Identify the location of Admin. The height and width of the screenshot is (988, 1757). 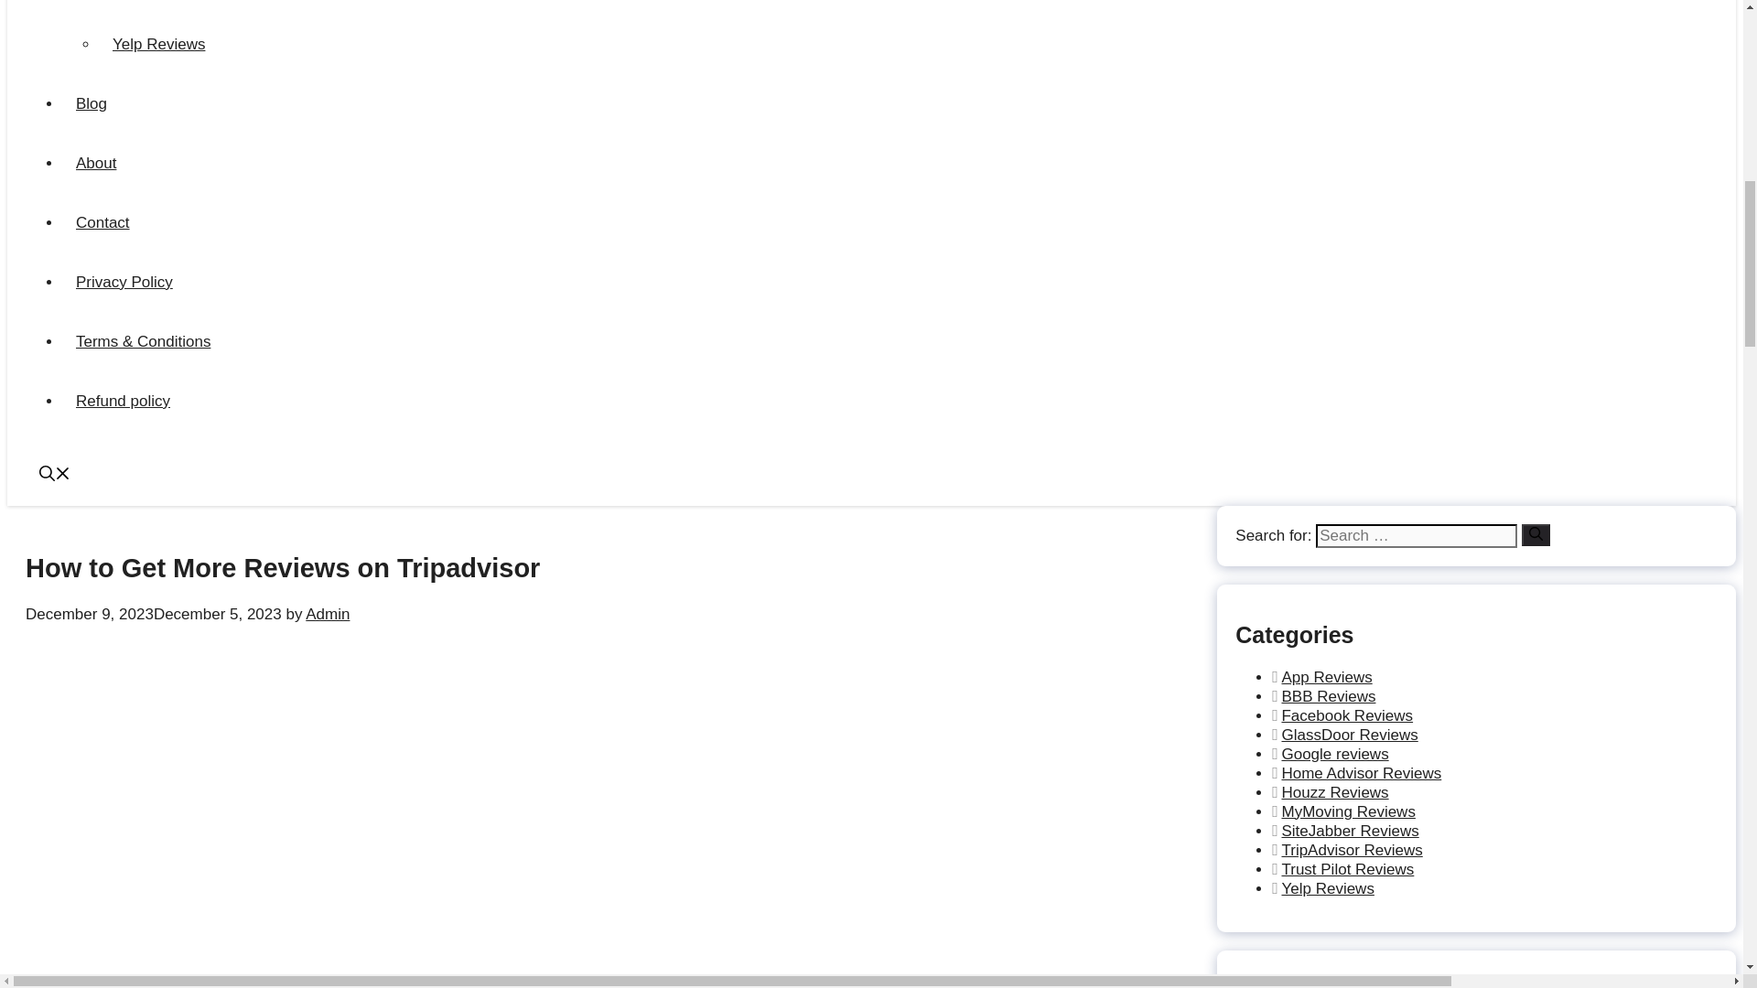
(328, 615).